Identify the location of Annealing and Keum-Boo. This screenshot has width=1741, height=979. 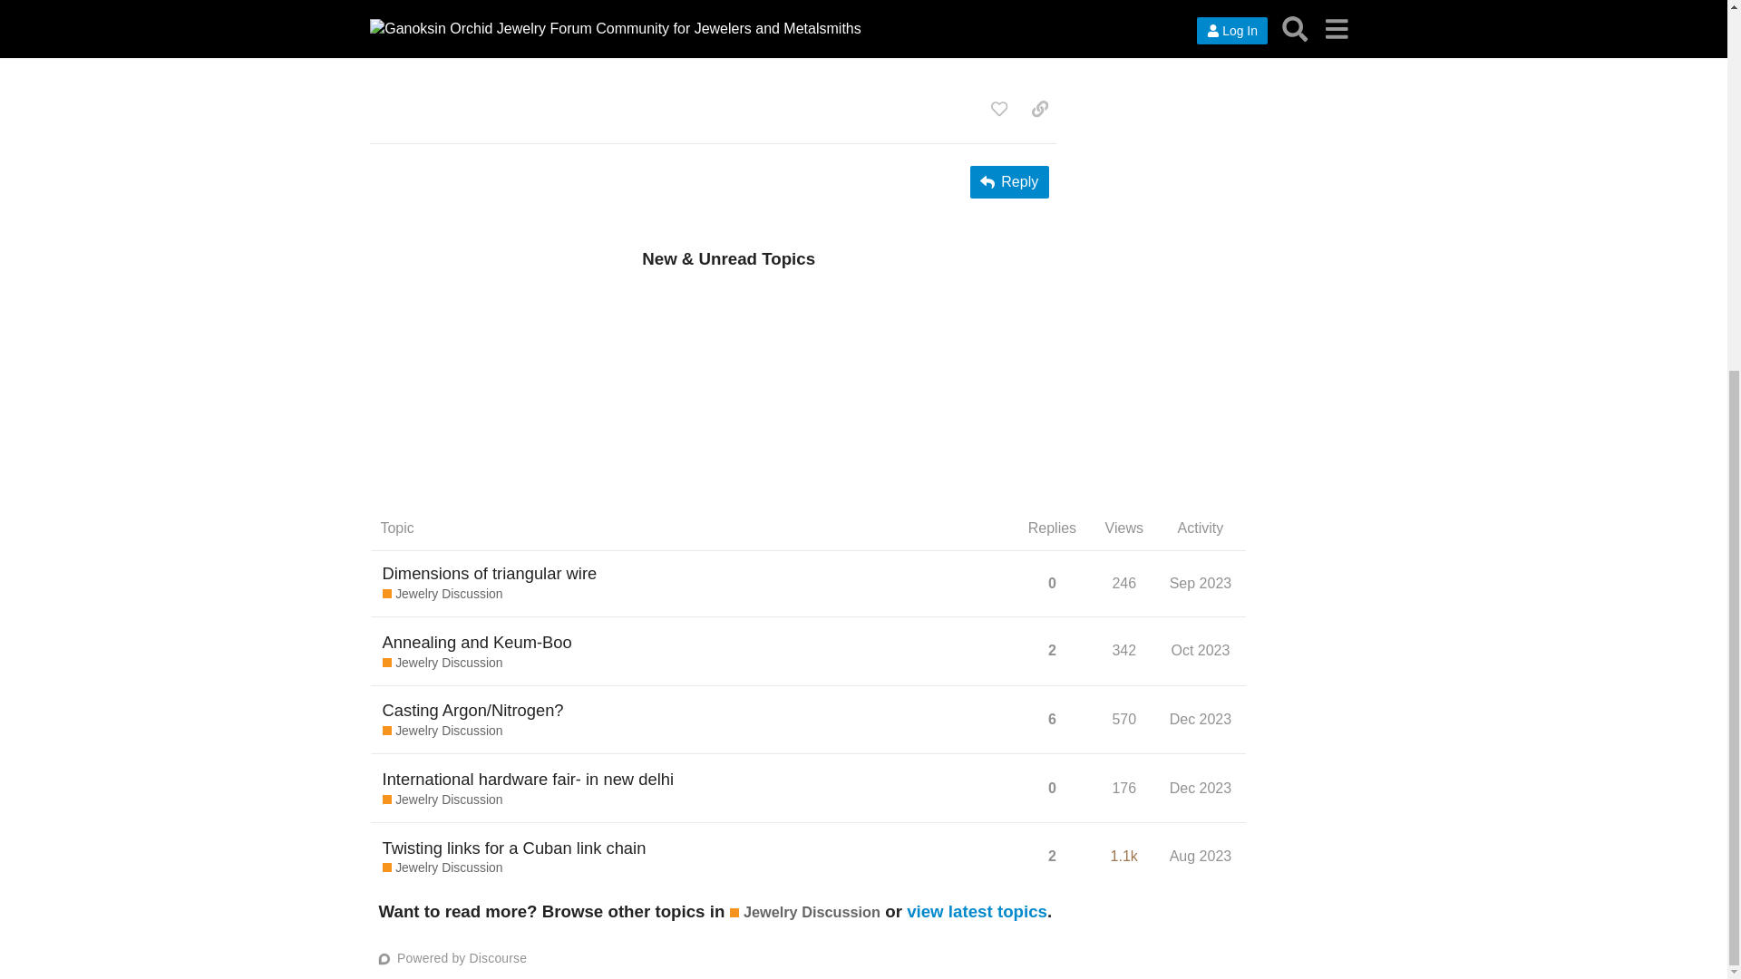
(477, 642).